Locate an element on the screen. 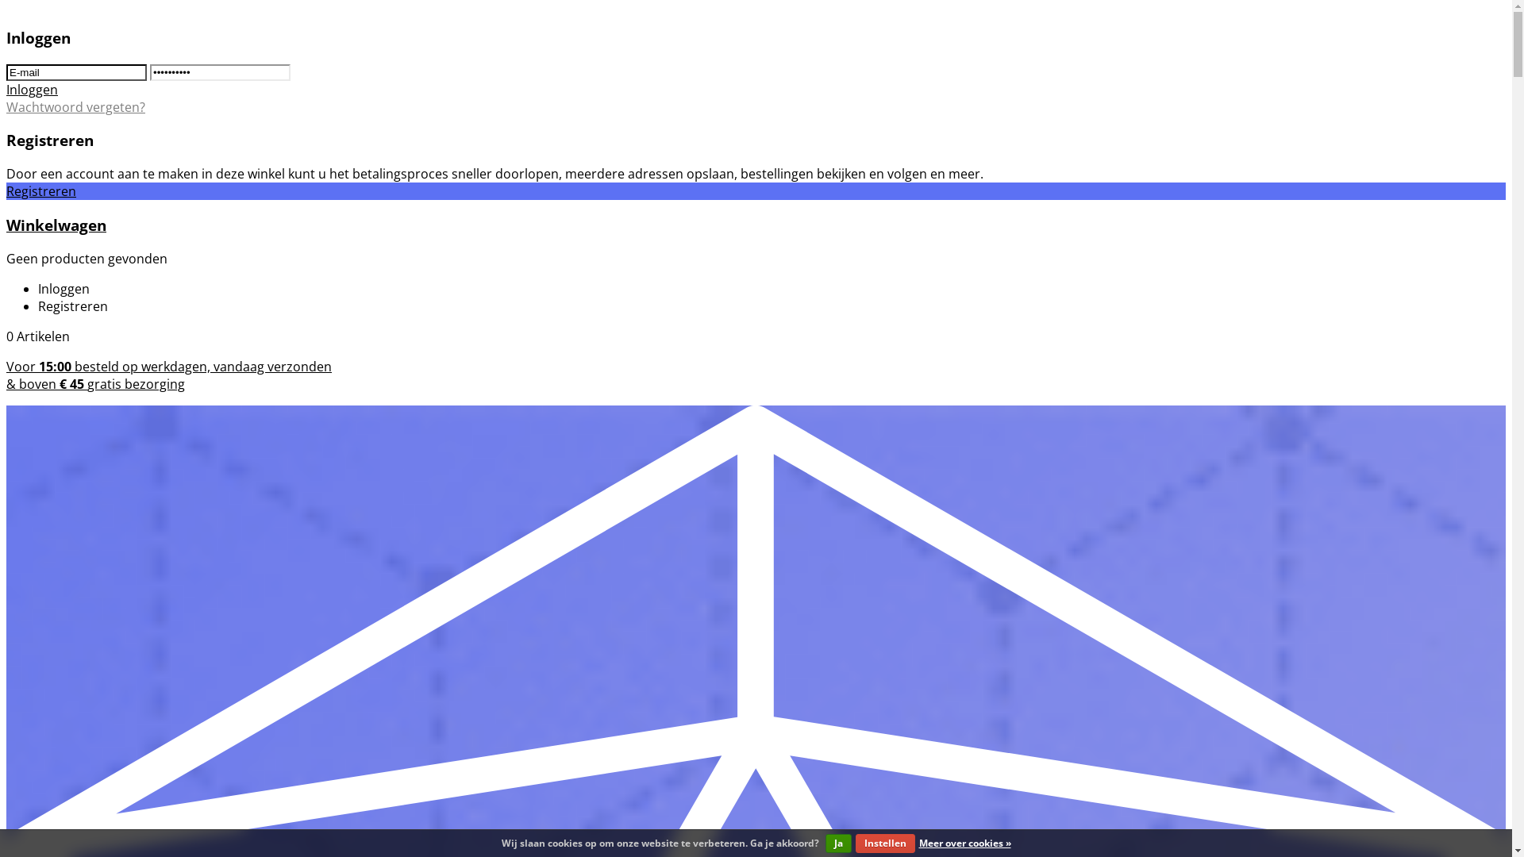 The width and height of the screenshot is (1524, 857). Ja is located at coordinates (838, 844).